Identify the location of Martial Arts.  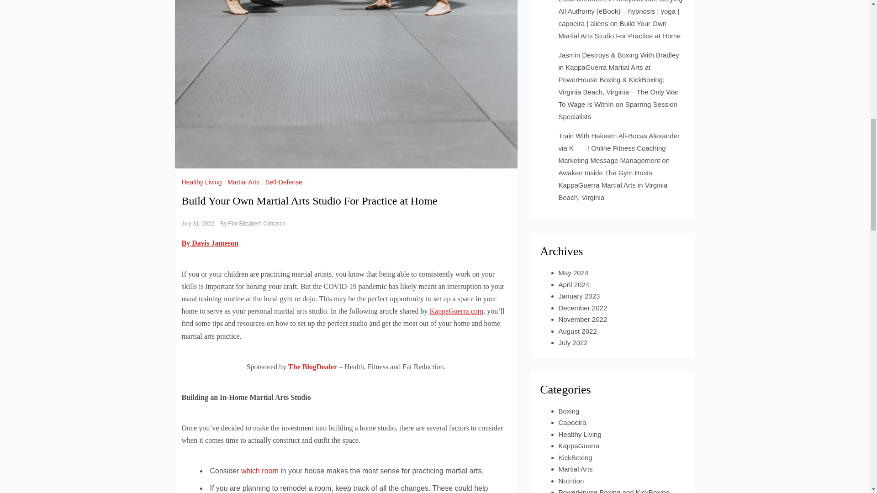
(244, 182).